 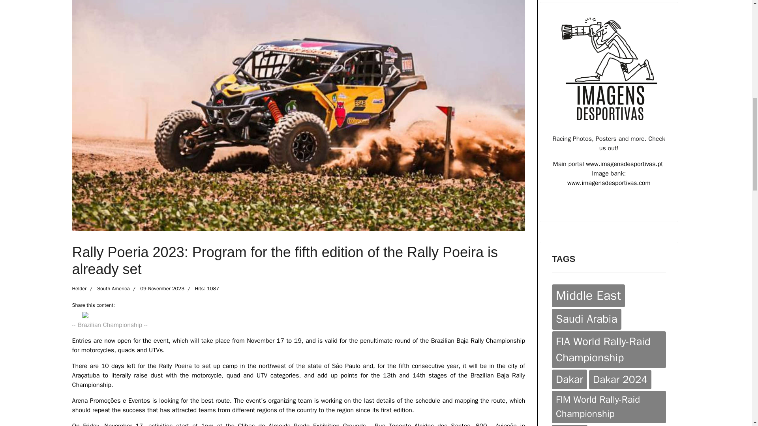 I want to click on Published: 09 November 2023, so click(x=157, y=289).